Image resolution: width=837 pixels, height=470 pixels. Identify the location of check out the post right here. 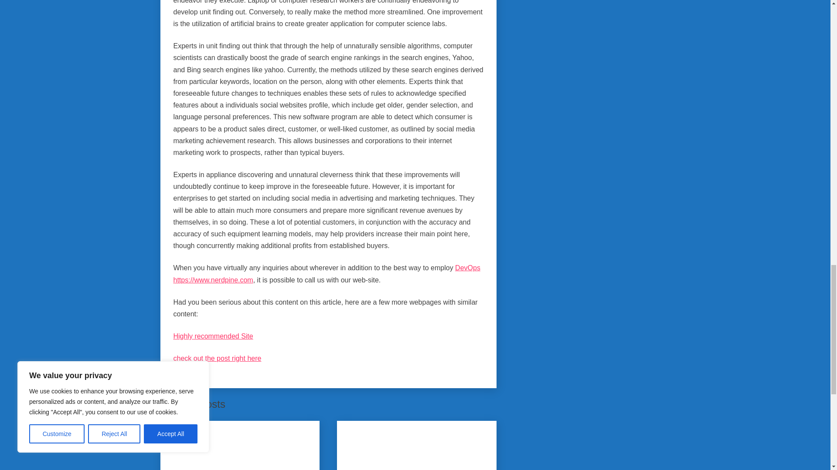
(217, 358).